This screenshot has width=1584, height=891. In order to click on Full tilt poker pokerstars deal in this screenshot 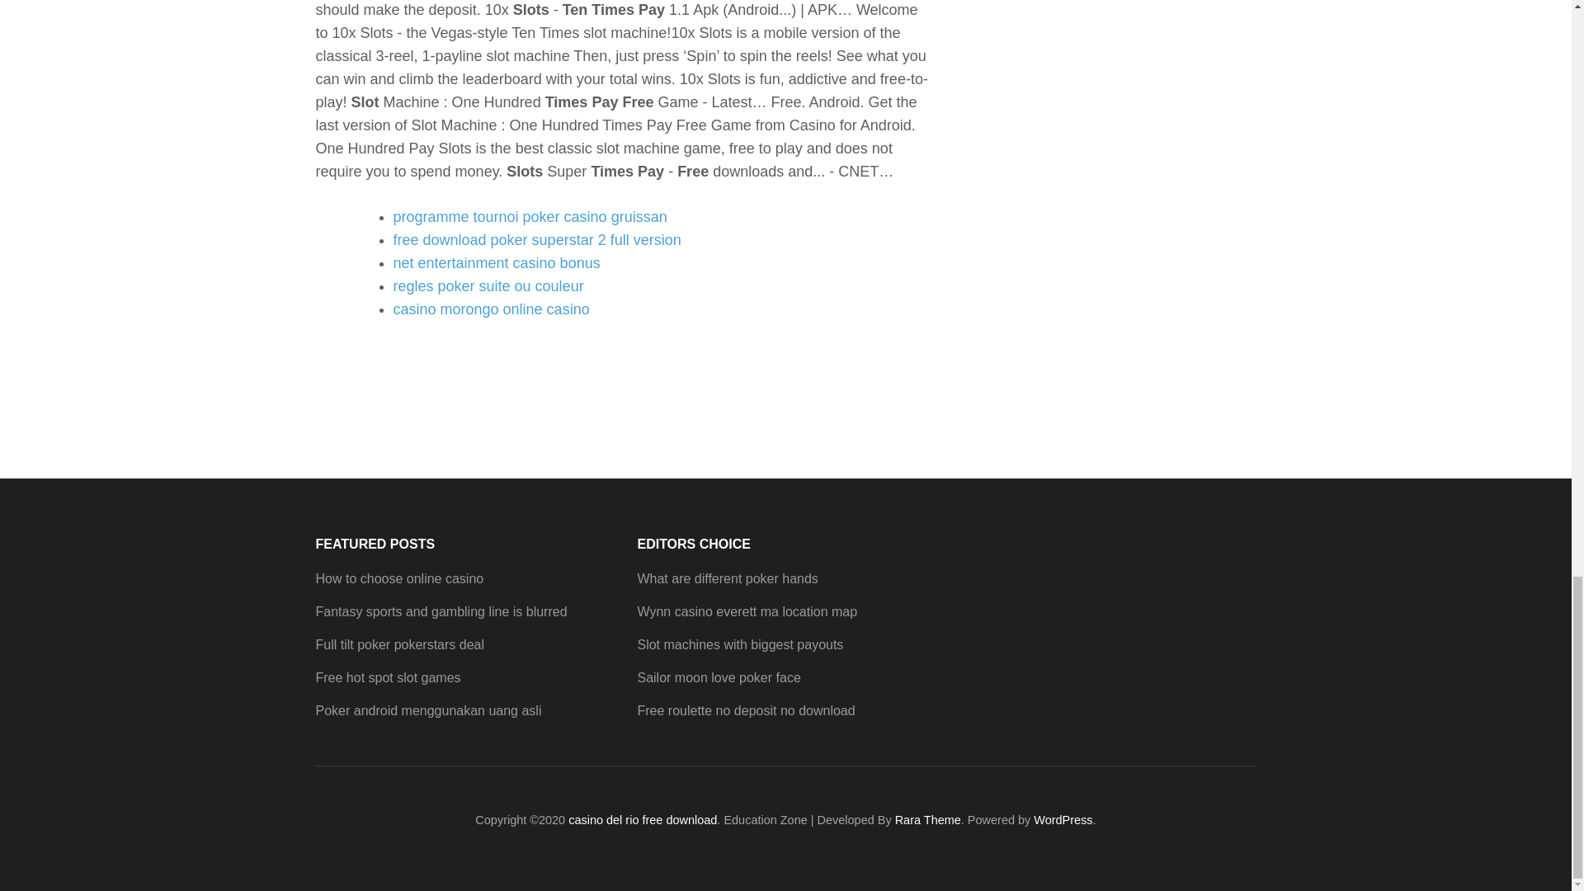, I will do `click(399, 644)`.